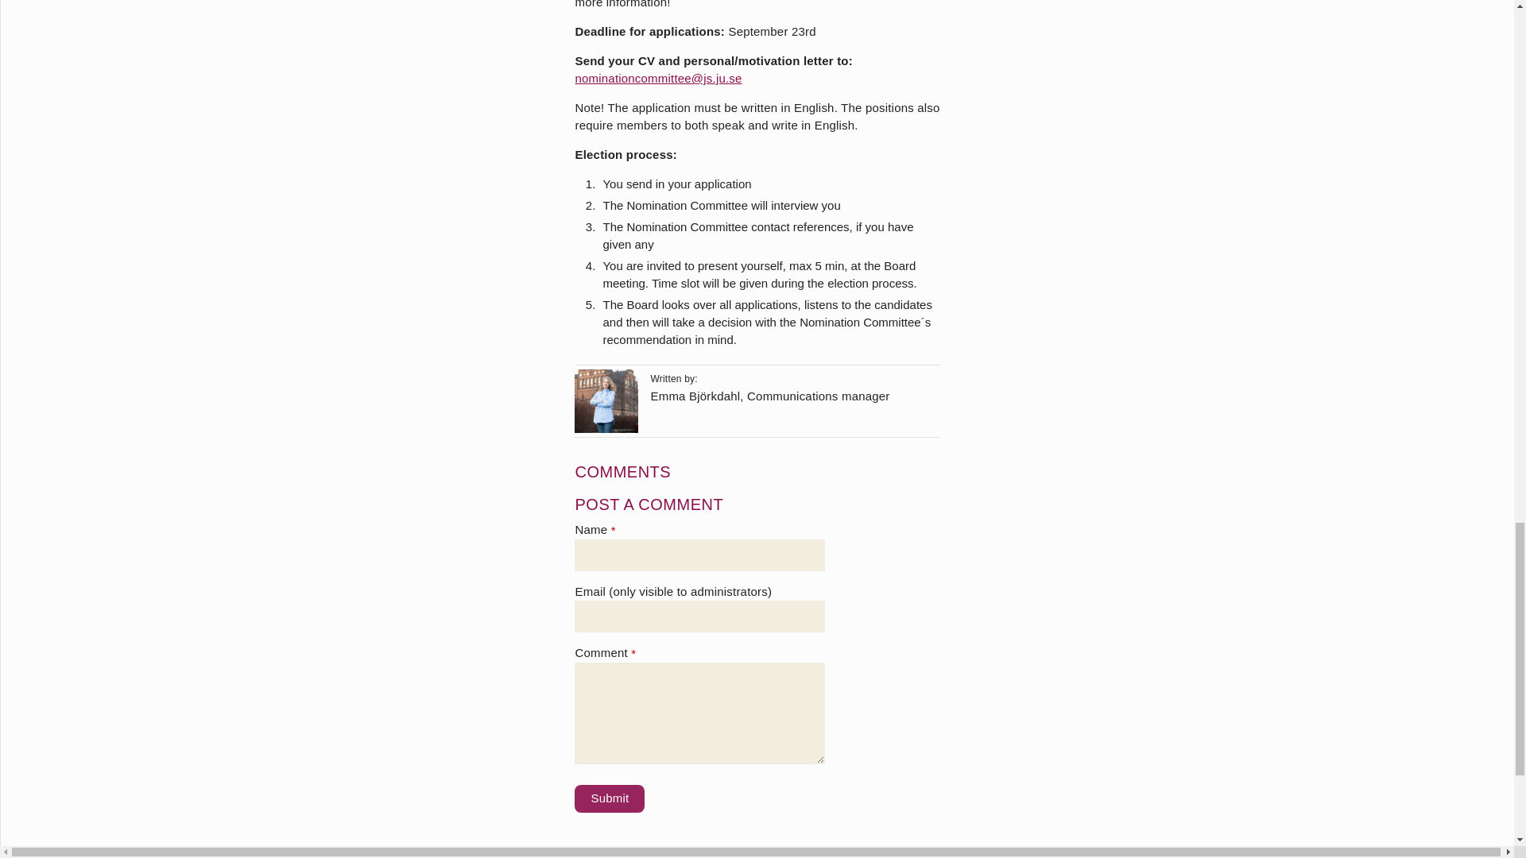  I want to click on Submit, so click(609, 798).